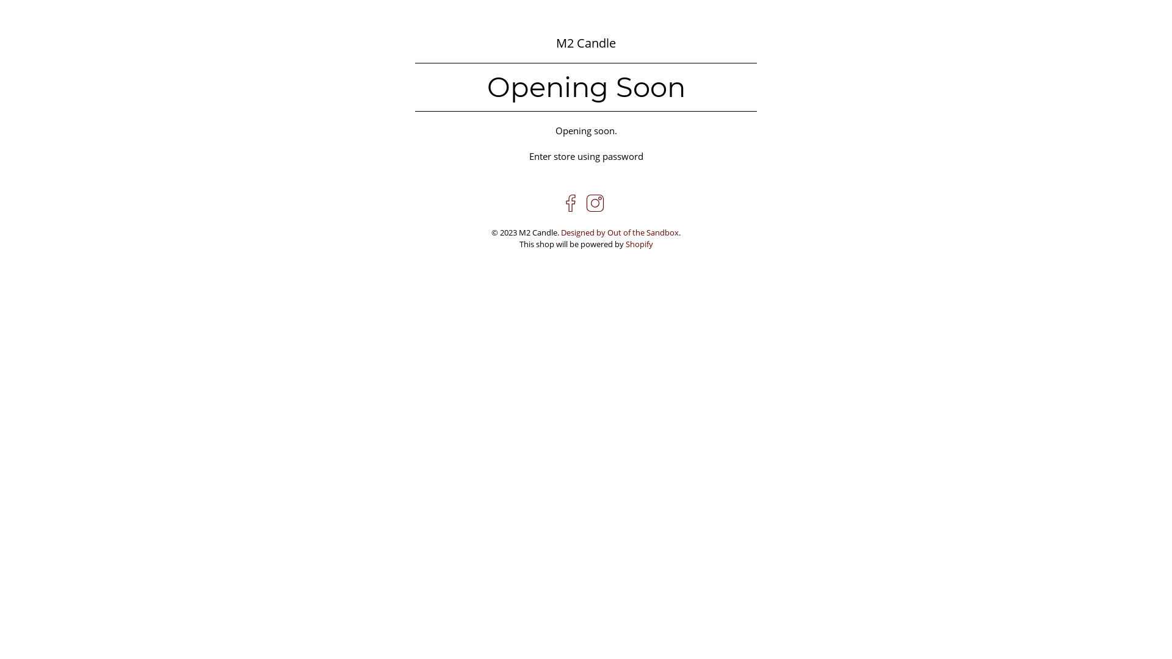  I want to click on M2 Candle on Facebook, so click(571, 209).